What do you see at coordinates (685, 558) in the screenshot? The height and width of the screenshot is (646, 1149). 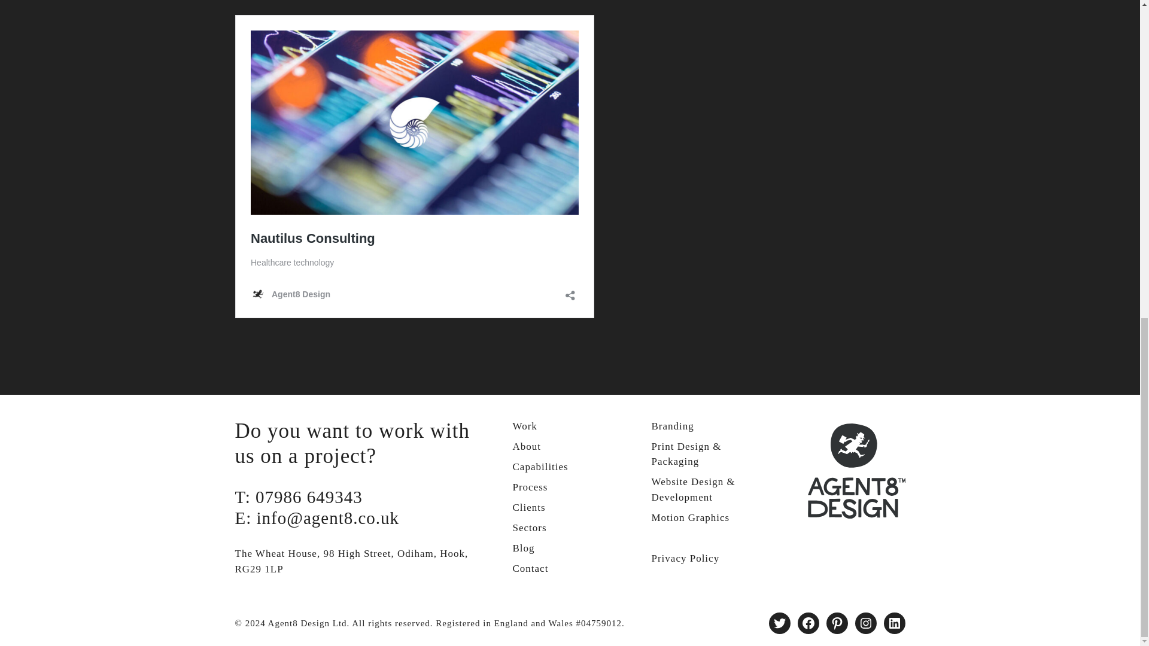 I see `Privacy Policy` at bounding box center [685, 558].